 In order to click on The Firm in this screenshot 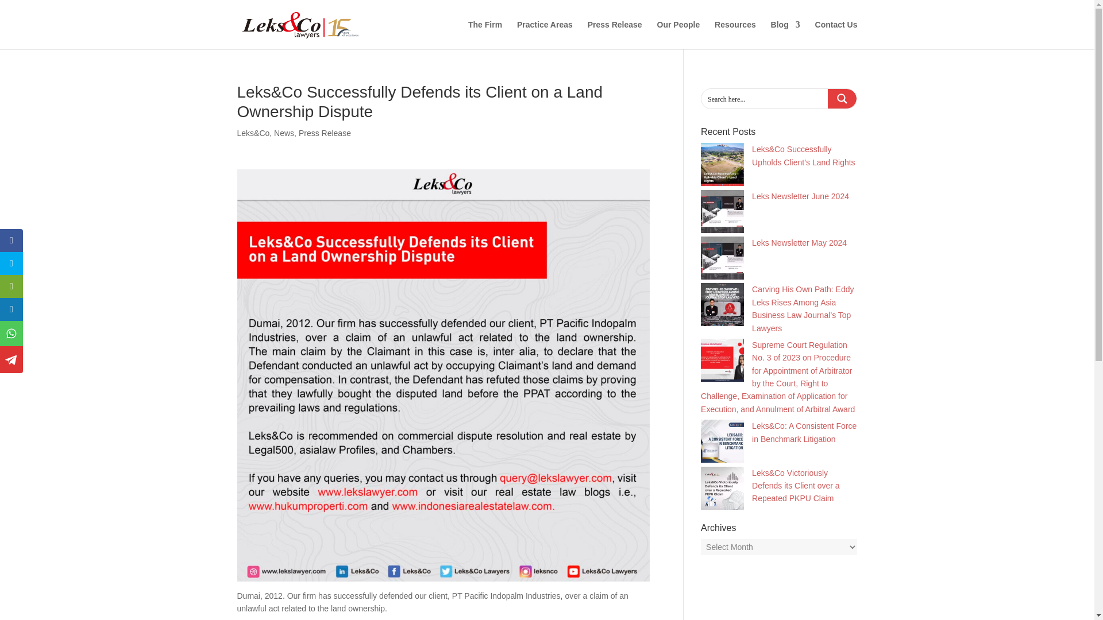, I will do `click(485, 34)`.